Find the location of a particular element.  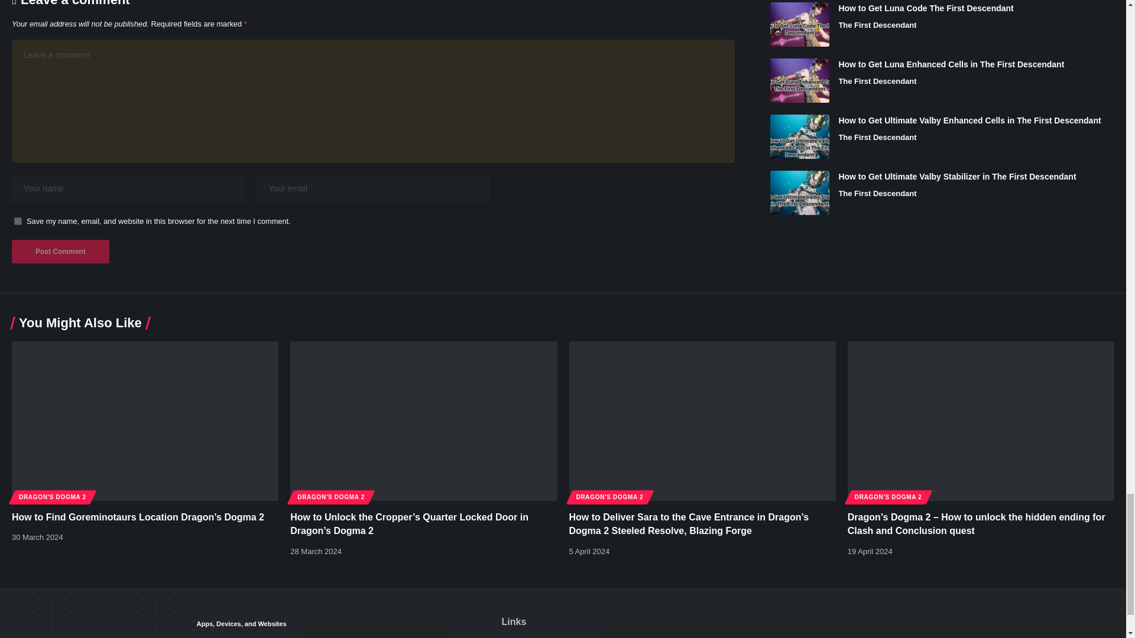

yes is located at coordinates (18, 221).